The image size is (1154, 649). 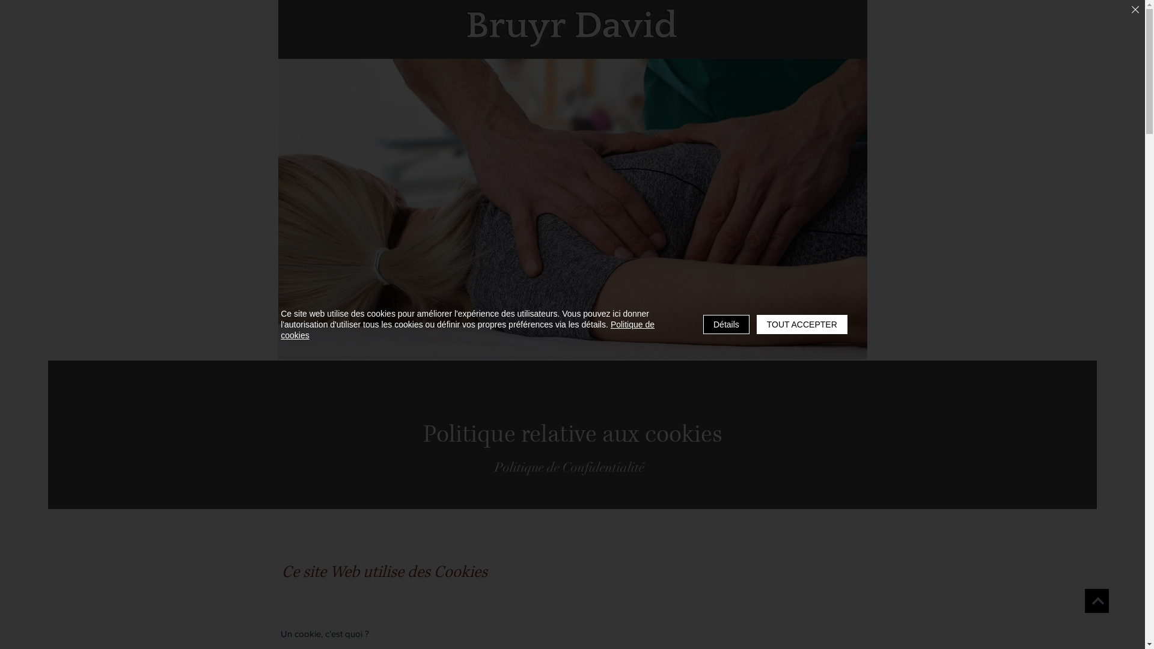 What do you see at coordinates (468, 330) in the screenshot?
I see `Politique de cookies` at bounding box center [468, 330].